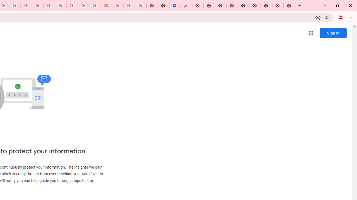 The width and height of the screenshot is (357, 200). I want to click on Sign in - Google Accounts, so click(118, 6).